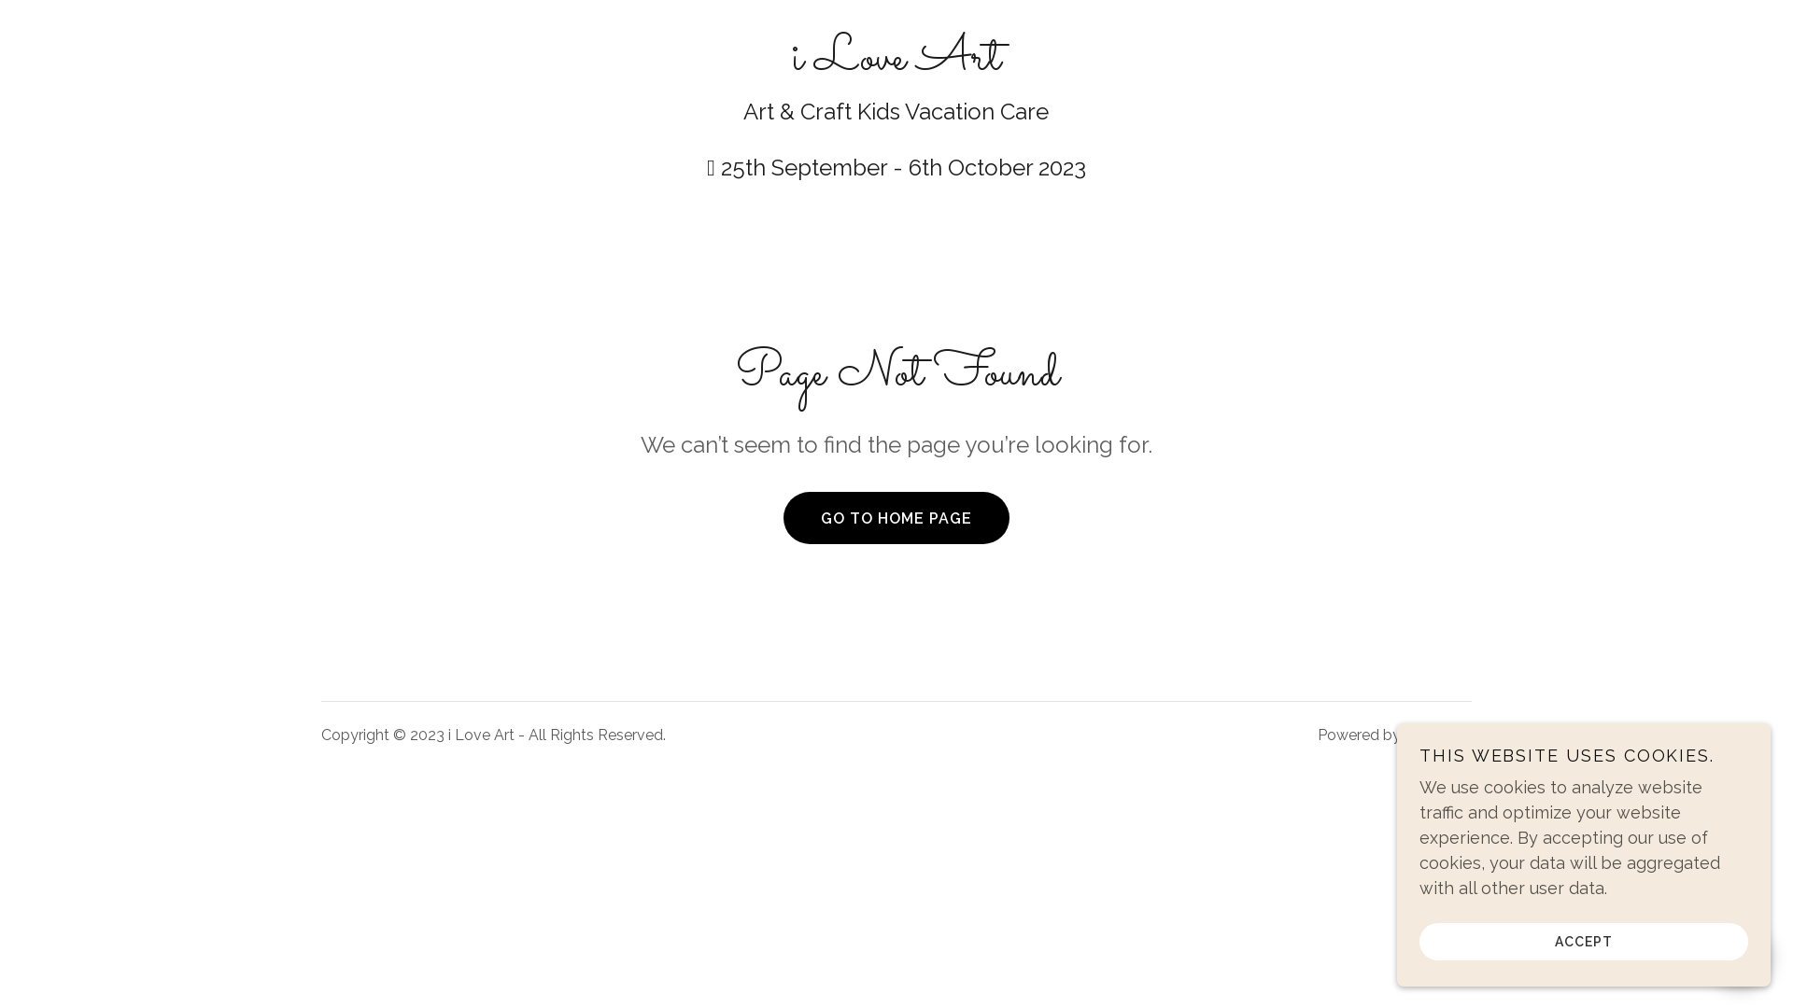 This screenshot has width=1793, height=1008. Describe the element at coordinates (1438, 735) in the screenshot. I see `GoDaddy` at that location.